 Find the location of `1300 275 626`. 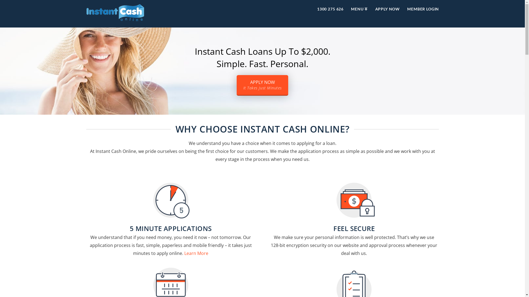

1300 275 626 is located at coordinates (330, 14).